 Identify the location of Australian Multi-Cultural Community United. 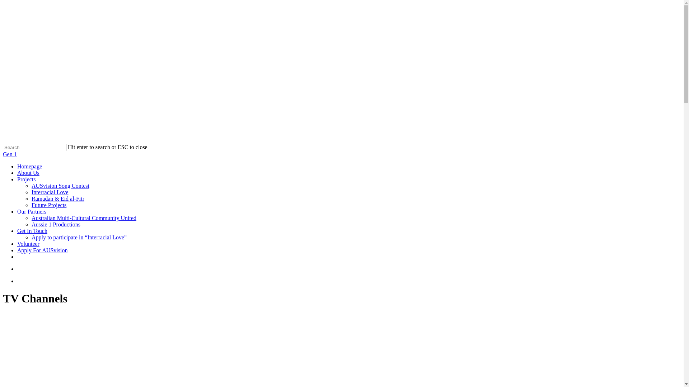
(84, 218).